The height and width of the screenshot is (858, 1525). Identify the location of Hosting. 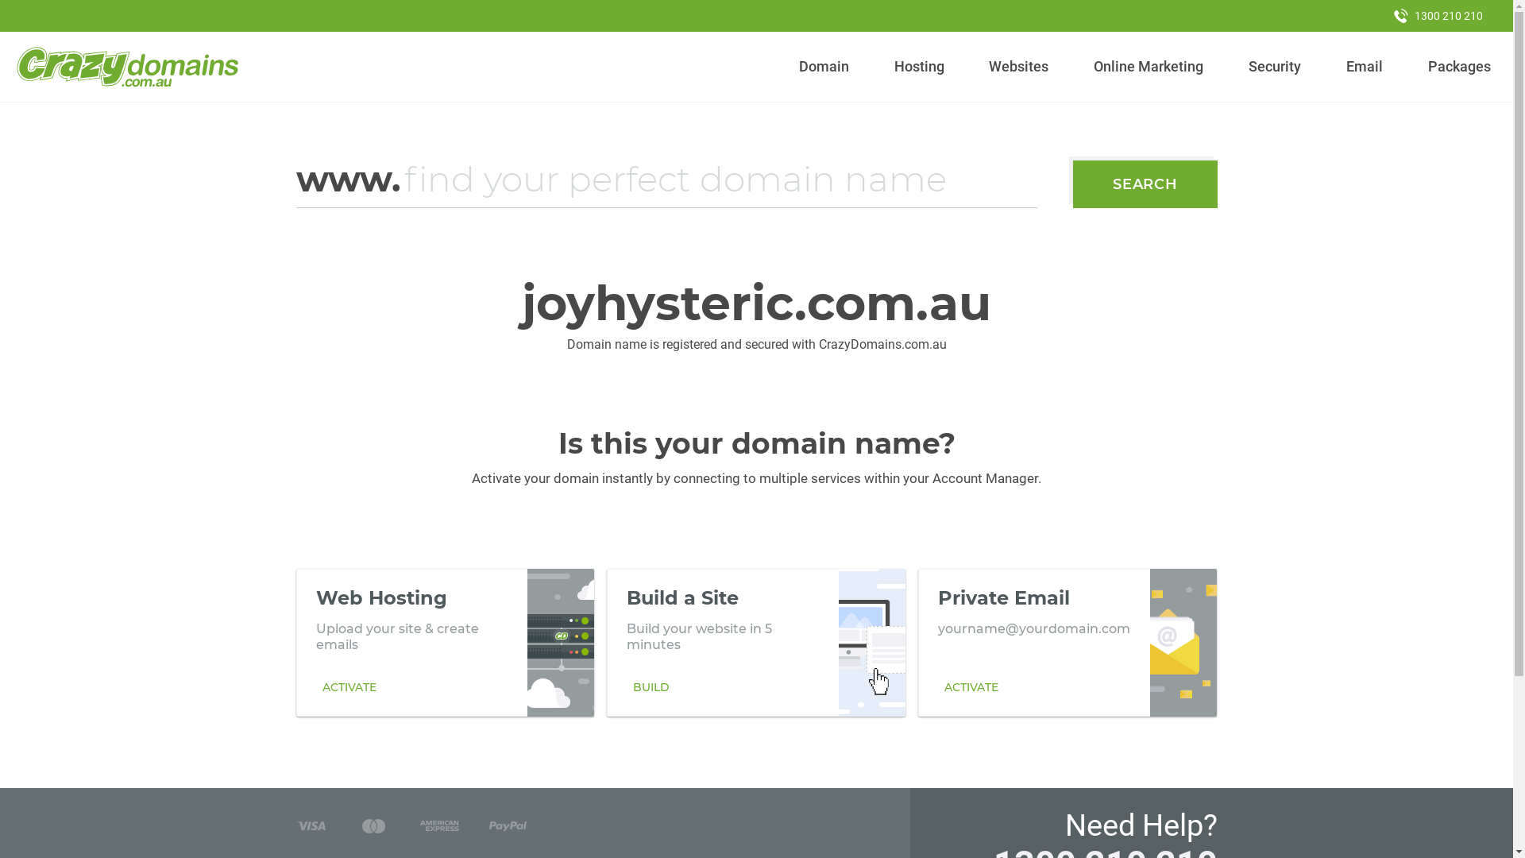
(919, 67).